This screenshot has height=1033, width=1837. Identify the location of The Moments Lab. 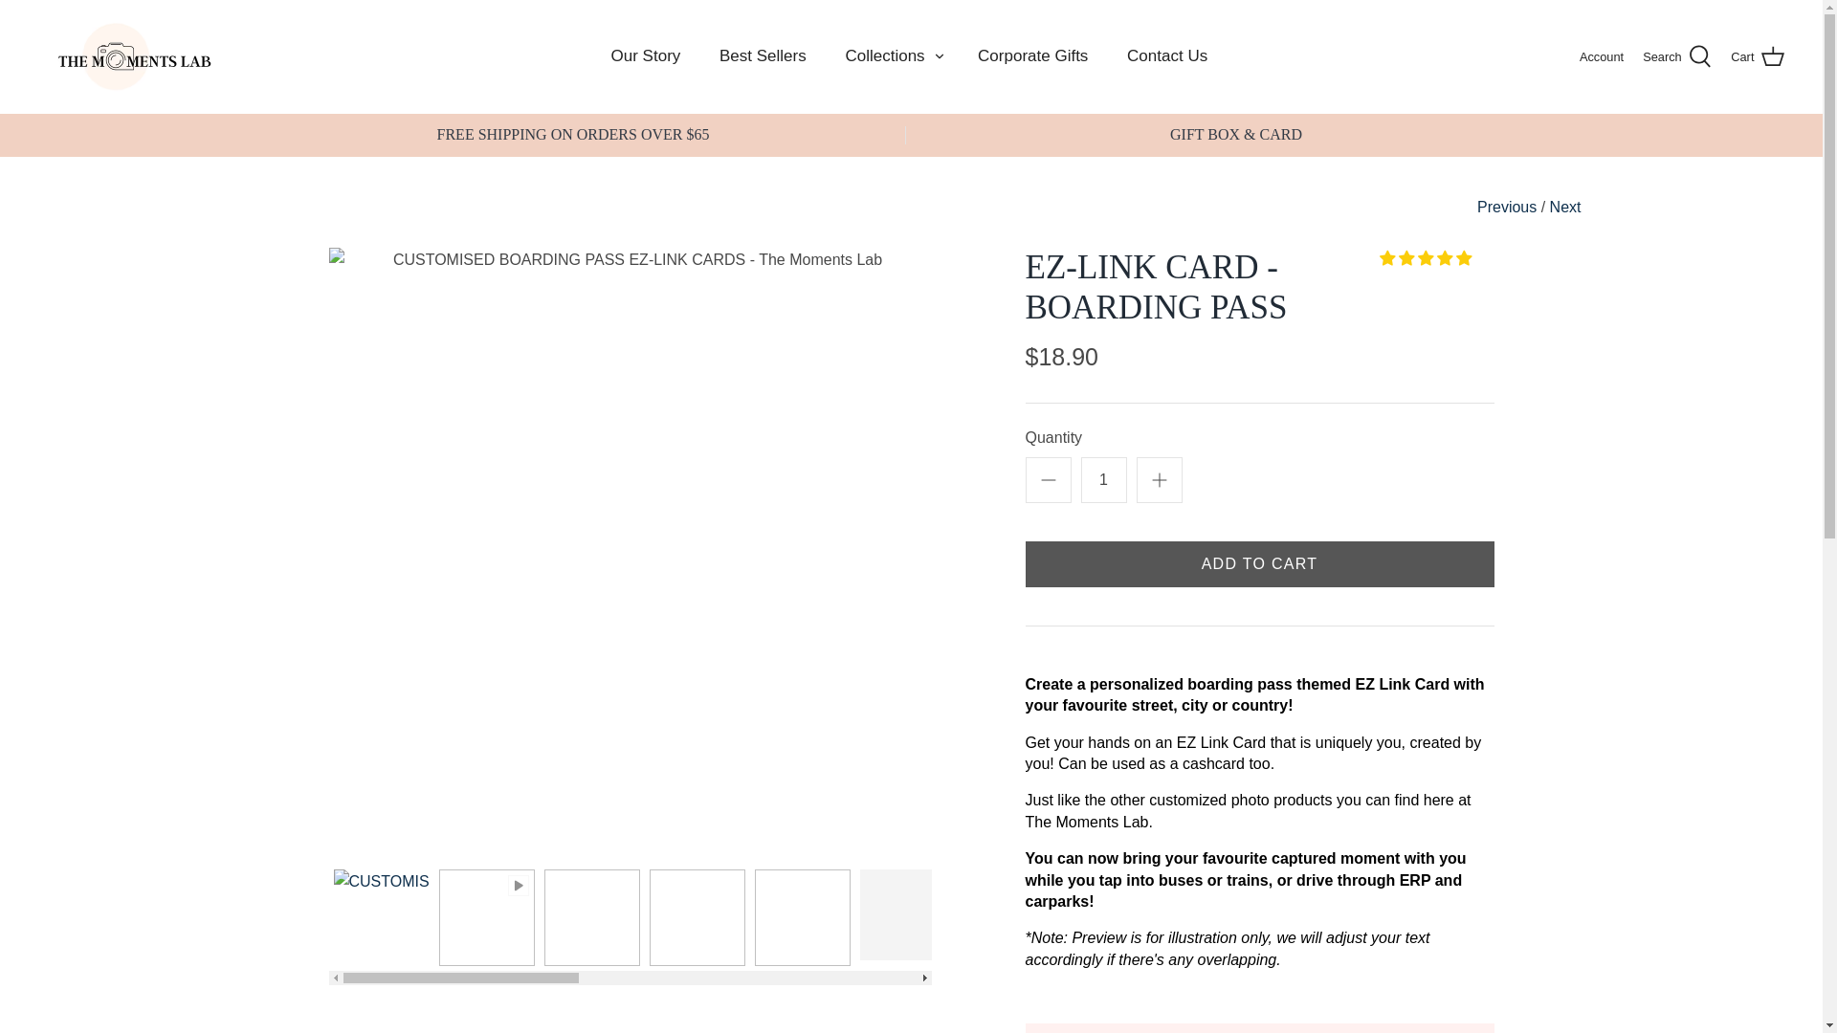
(134, 56).